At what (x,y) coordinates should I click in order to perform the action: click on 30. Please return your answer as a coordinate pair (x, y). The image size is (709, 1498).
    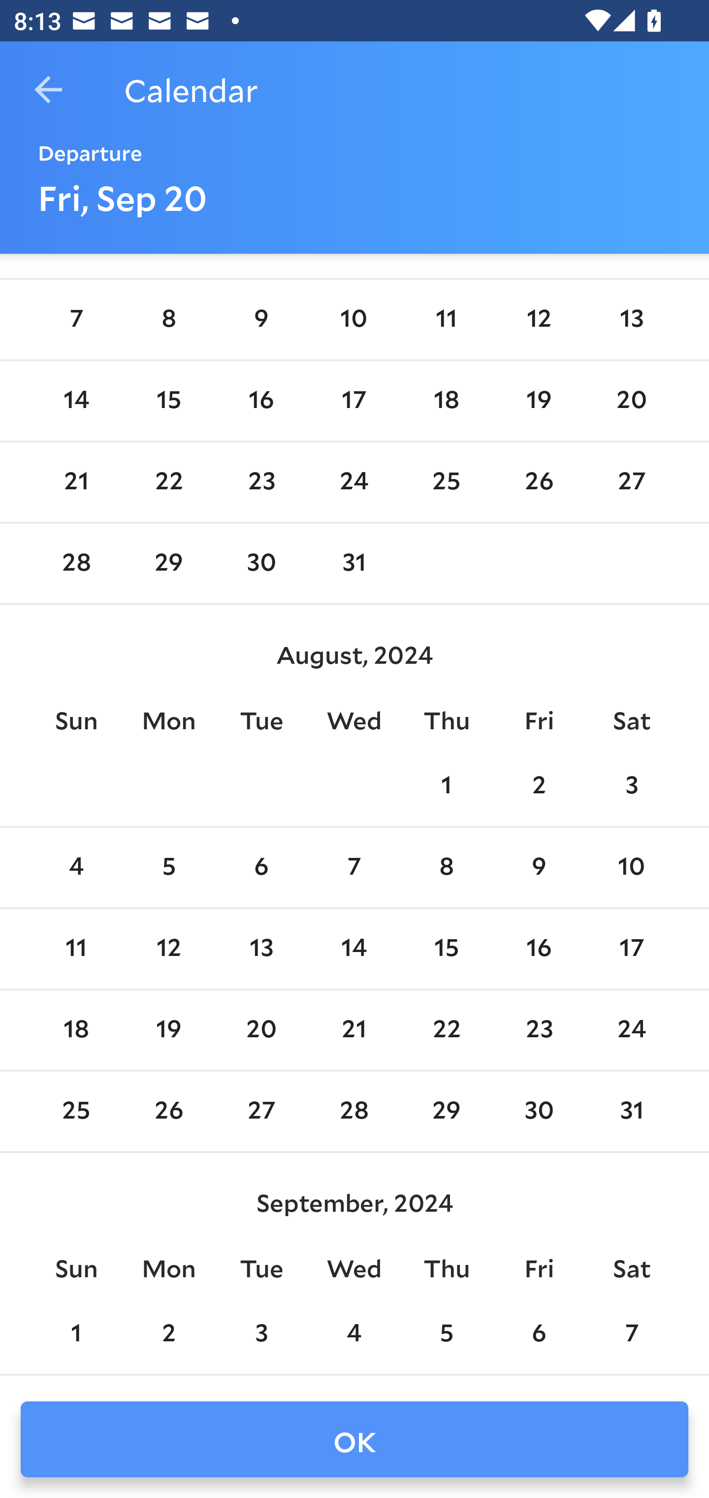
    Looking at the image, I should click on (261, 563).